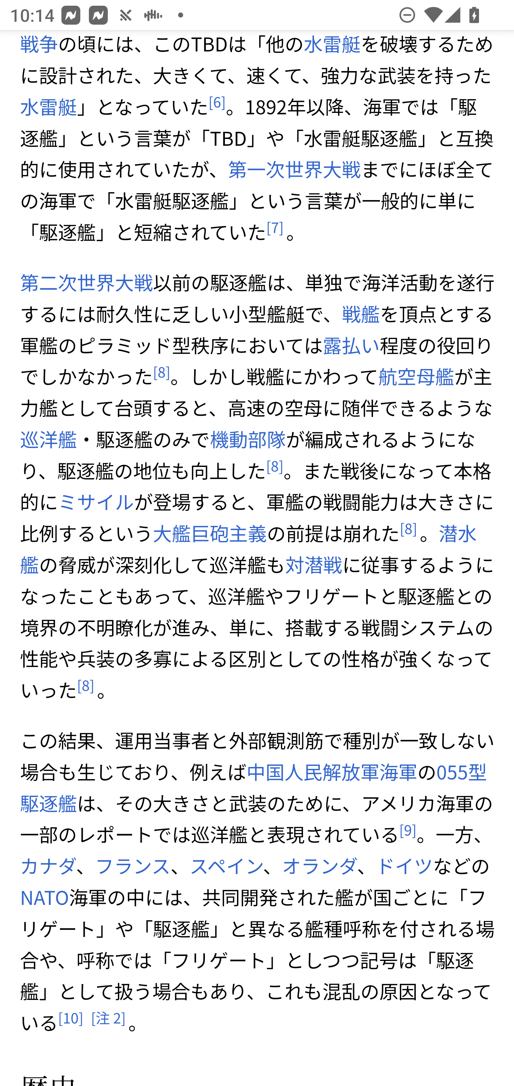 This screenshot has width=514, height=1086. I want to click on 055型駆逐艦, so click(254, 788).